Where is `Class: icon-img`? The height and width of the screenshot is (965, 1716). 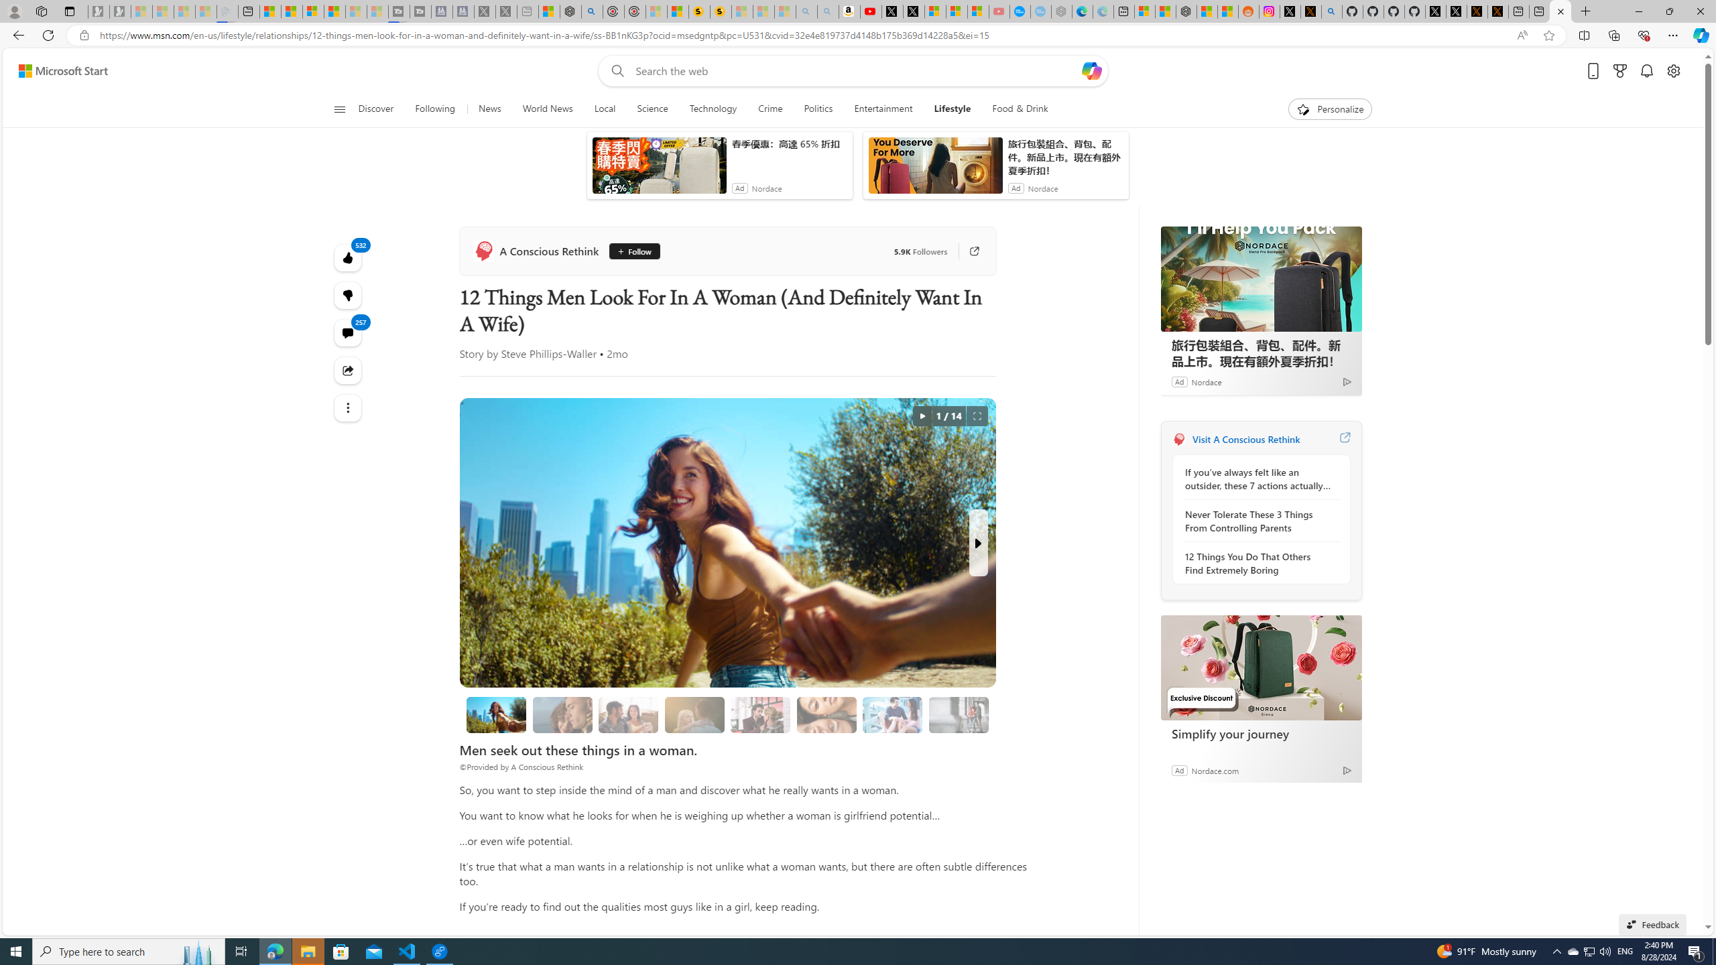
Class: icon-img is located at coordinates (1351, 846).